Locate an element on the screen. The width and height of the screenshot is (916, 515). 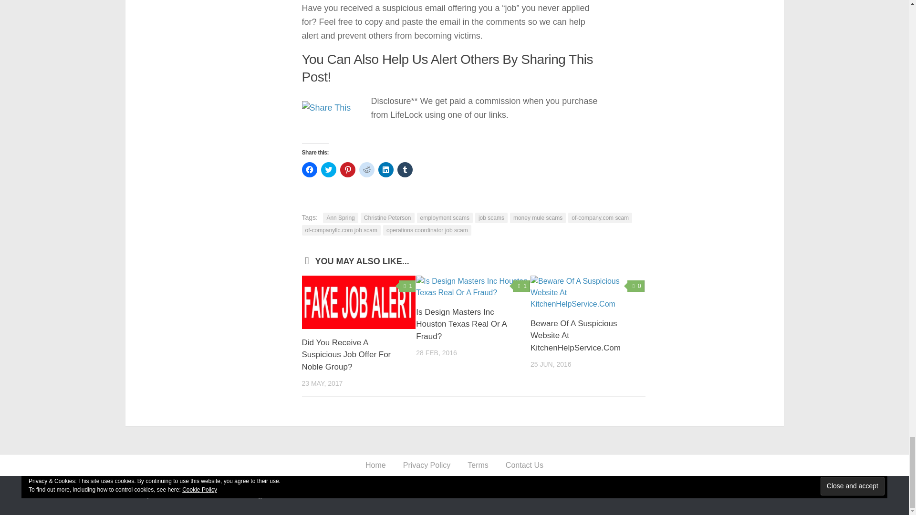
Beware Of A Suspicious Website At KitchenHelpService.Com is located at coordinates (575, 335).